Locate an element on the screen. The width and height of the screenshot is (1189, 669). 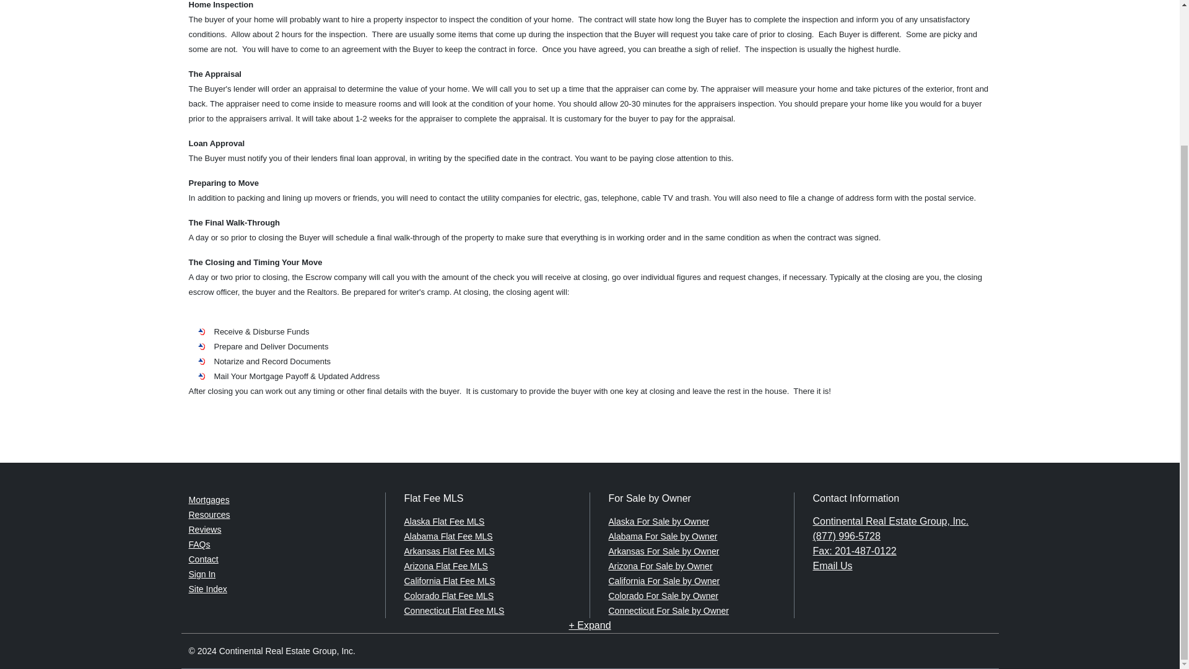
Alabama Flat Fee MLS is located at coordinates (448, 536).